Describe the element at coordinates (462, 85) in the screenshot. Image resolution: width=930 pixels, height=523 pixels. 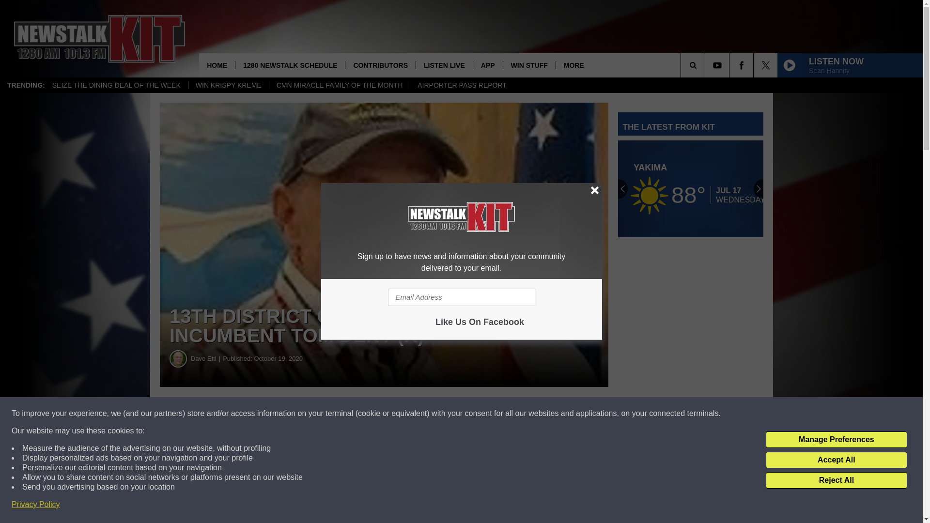
I see `AIRPORTER PASS REPORT` at that location.